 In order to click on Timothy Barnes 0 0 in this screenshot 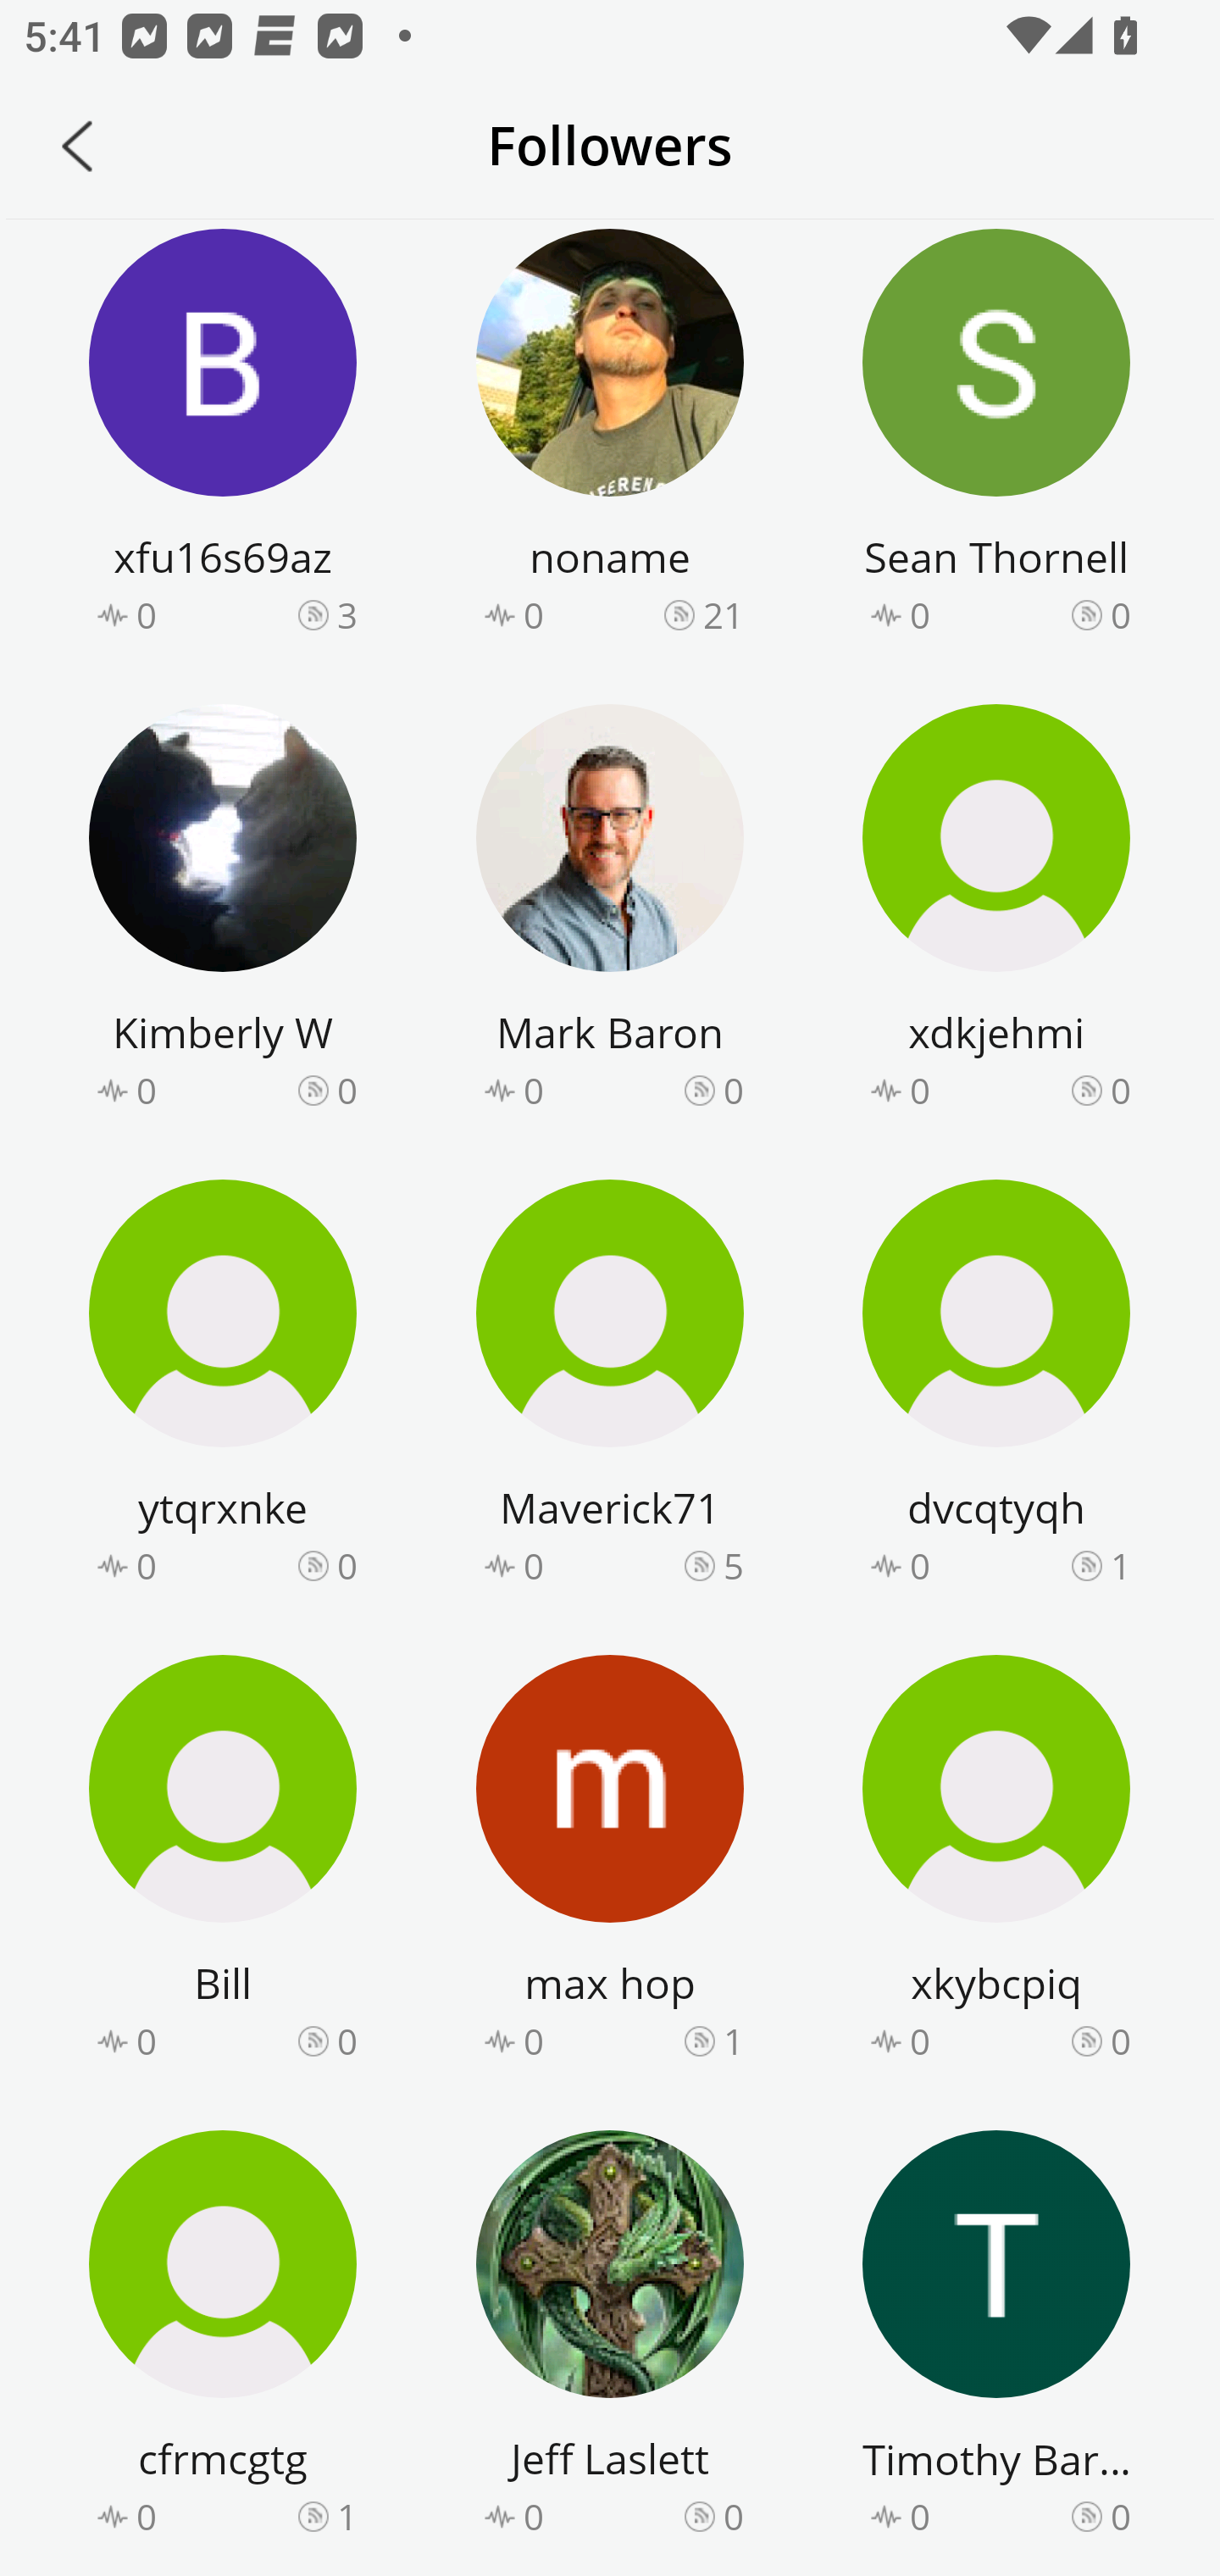, I will do `click(996, 2337)`.